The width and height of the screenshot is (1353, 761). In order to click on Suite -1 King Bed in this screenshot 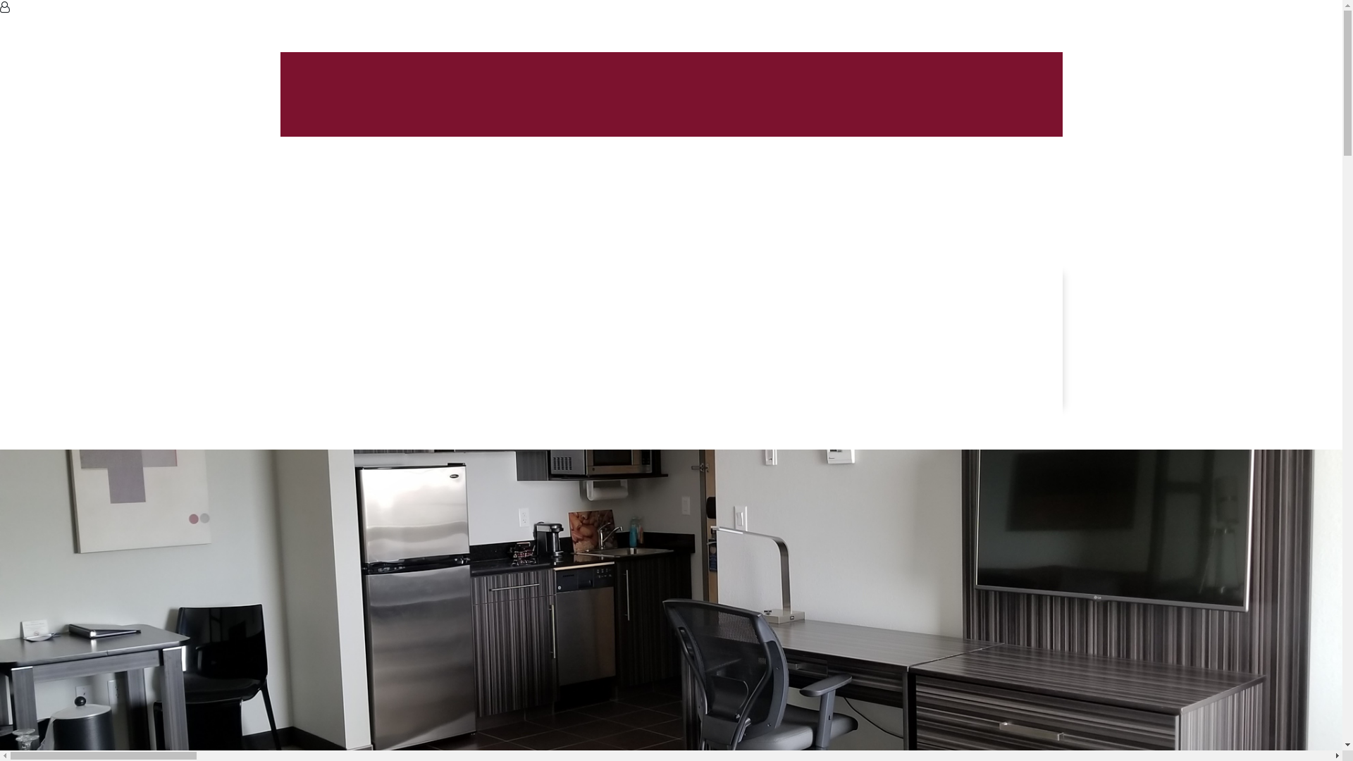, I will do `click(369, 379)`.